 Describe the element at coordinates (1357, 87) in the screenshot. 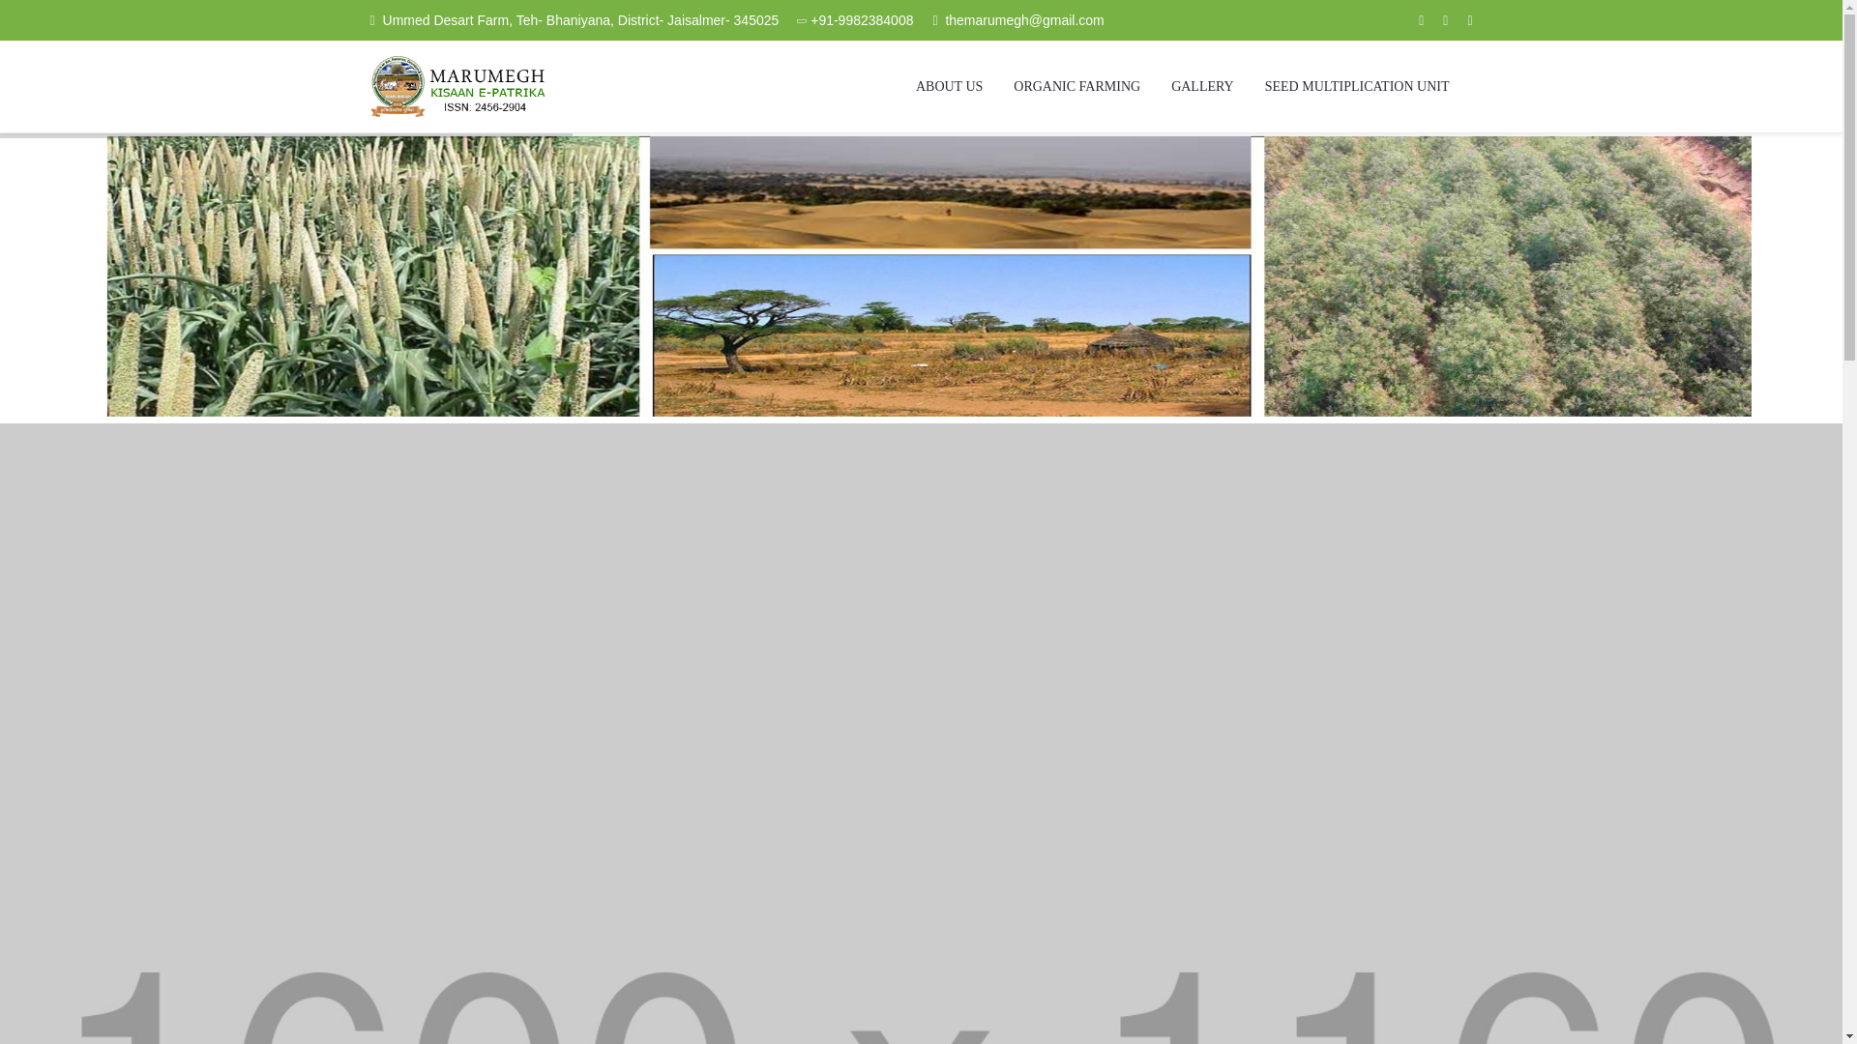

I see `SEED MULTIPLICATION UNIT` at that location.